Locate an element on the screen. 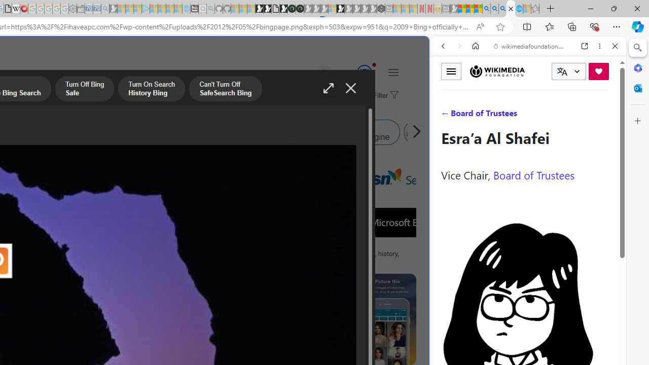 This screenshot has width=649, height=365. Settings - Sleeping is located at coordinates (73, 9).